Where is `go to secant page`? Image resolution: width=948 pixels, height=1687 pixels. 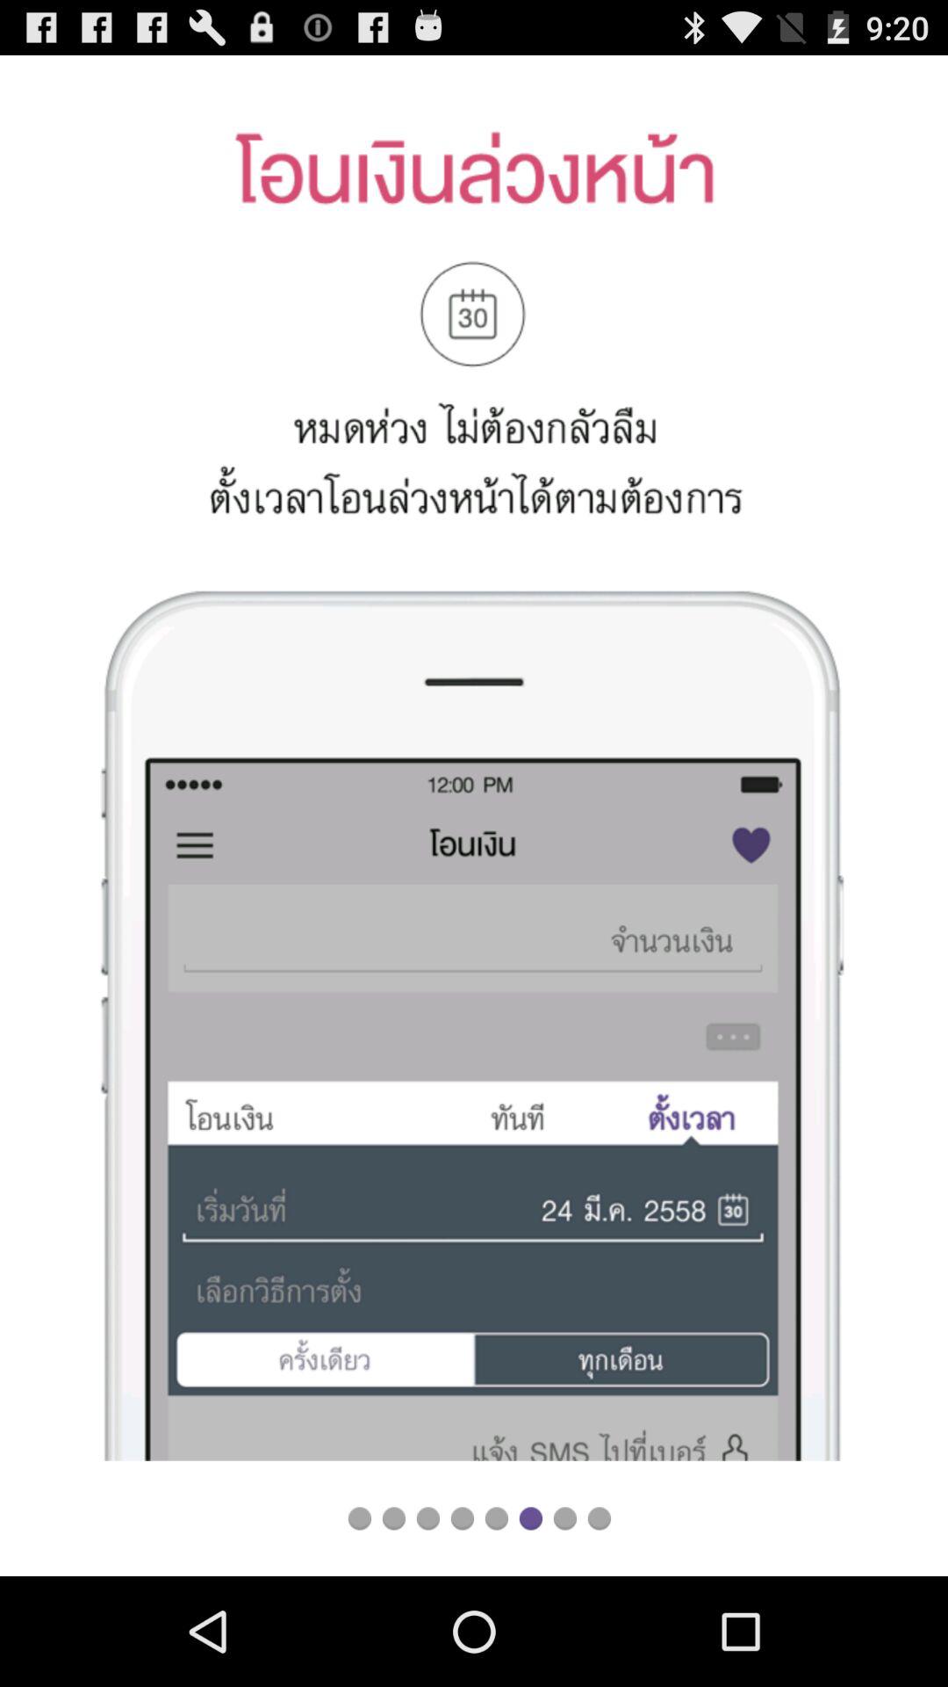 go to secant page is located at coordinates (393, 1518).